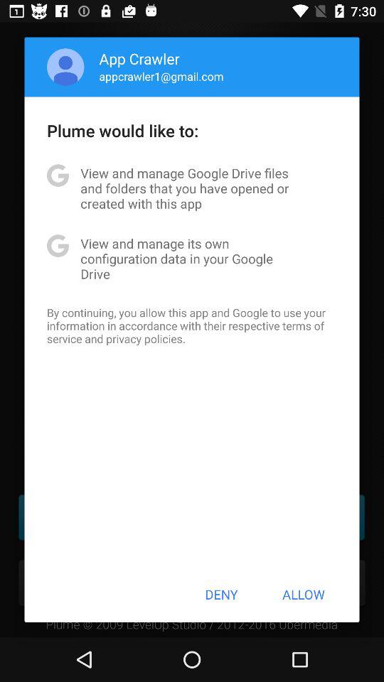 The image size is (384, 682). Describe the element at coordinates (65, 67) in the screenshot. I see `choose the app above plume would like` at that location.